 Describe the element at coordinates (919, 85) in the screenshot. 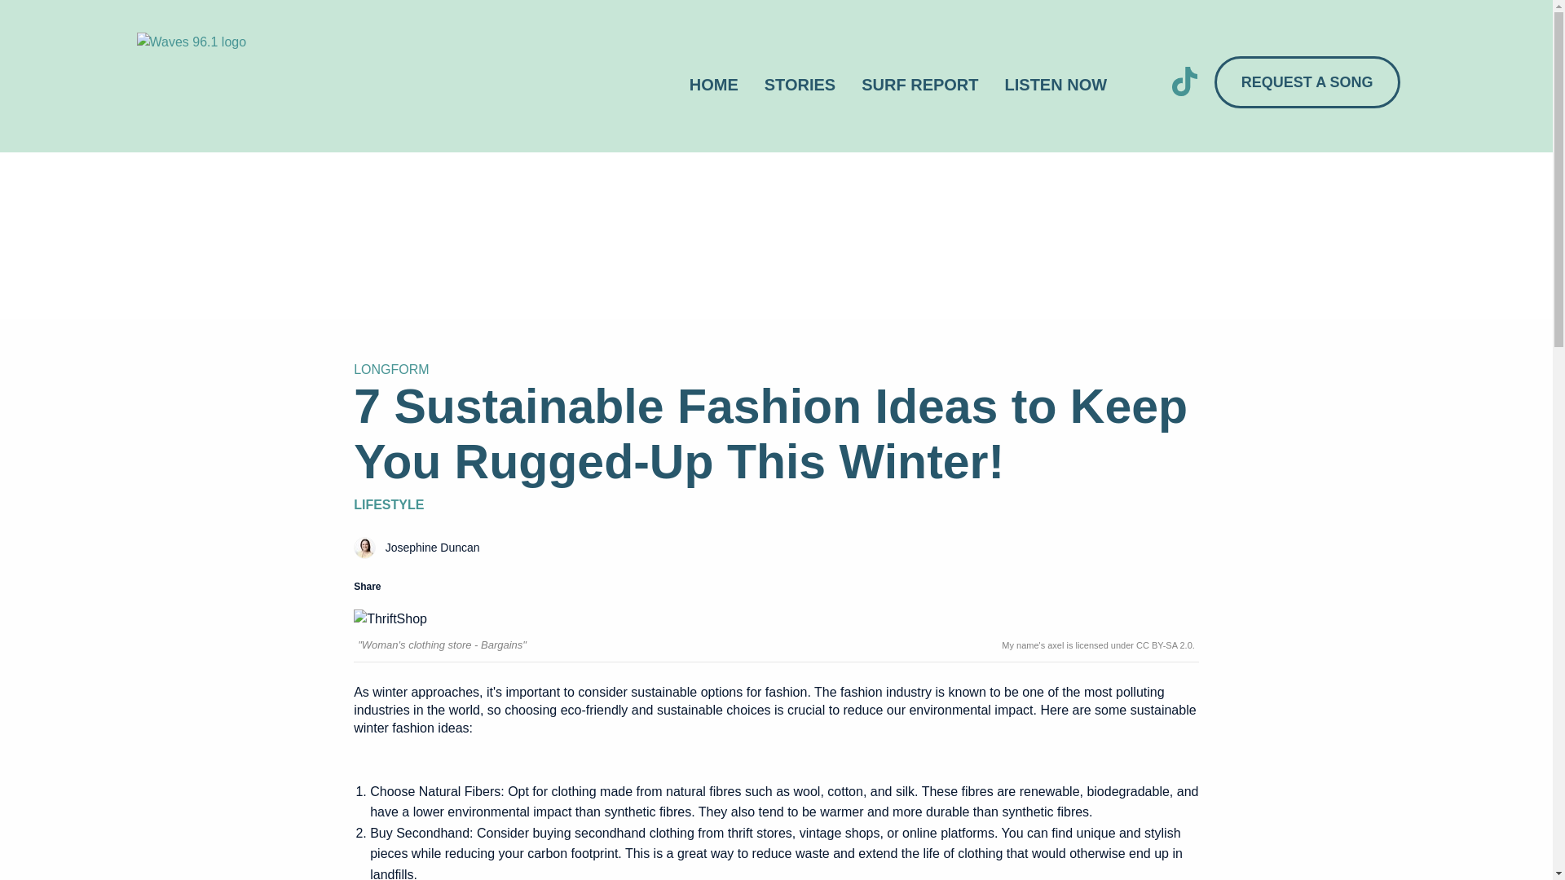

I see `SURF REPORT` at that location.